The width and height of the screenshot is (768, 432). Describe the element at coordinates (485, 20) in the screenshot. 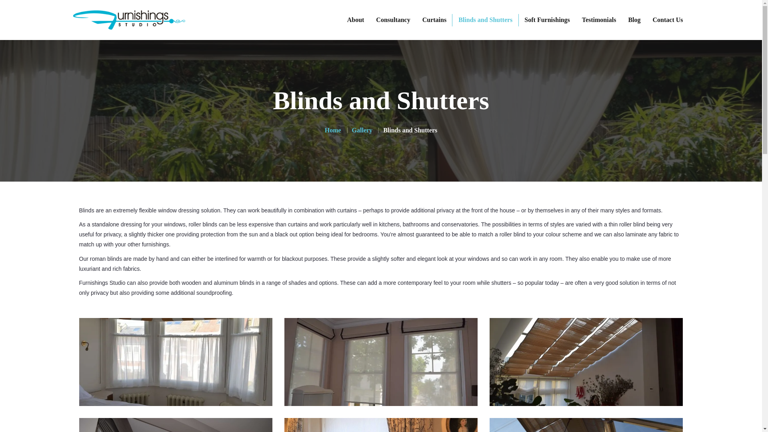

I see `Blinds and Shutters` at that location.